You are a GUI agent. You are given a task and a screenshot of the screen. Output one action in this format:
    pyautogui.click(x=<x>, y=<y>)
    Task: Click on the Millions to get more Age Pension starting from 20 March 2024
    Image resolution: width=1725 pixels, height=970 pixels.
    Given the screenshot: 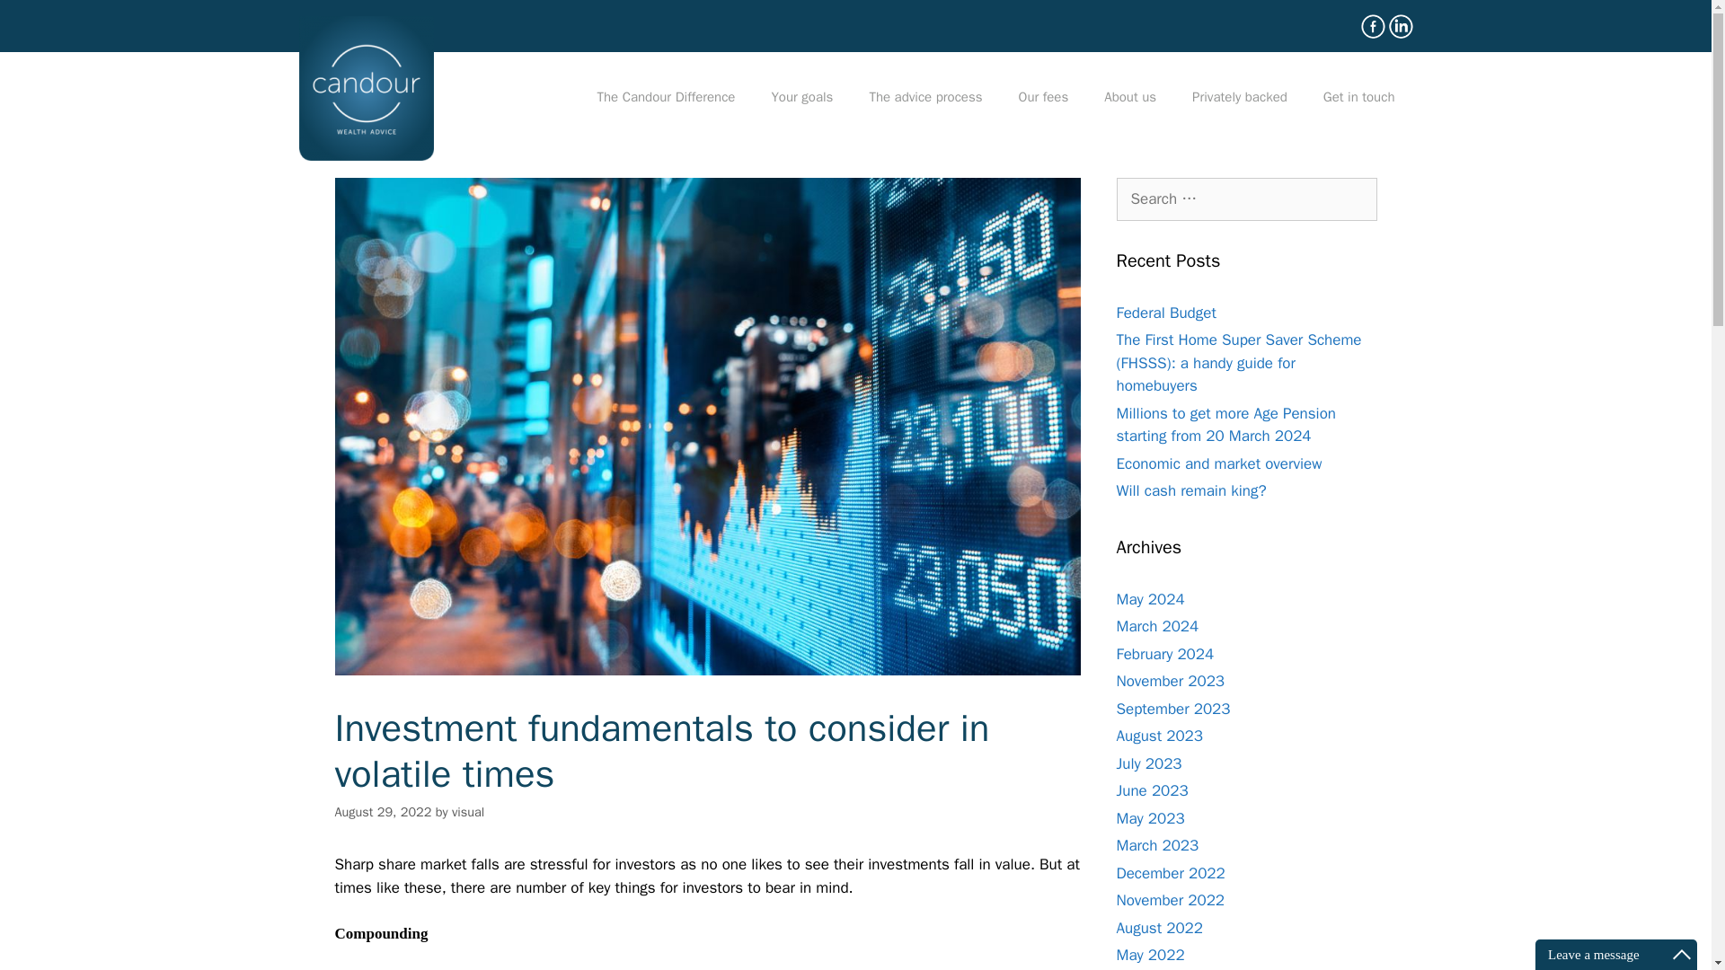 What is the action you would take?
    pyautogui.click(x=1225, y=425)
    